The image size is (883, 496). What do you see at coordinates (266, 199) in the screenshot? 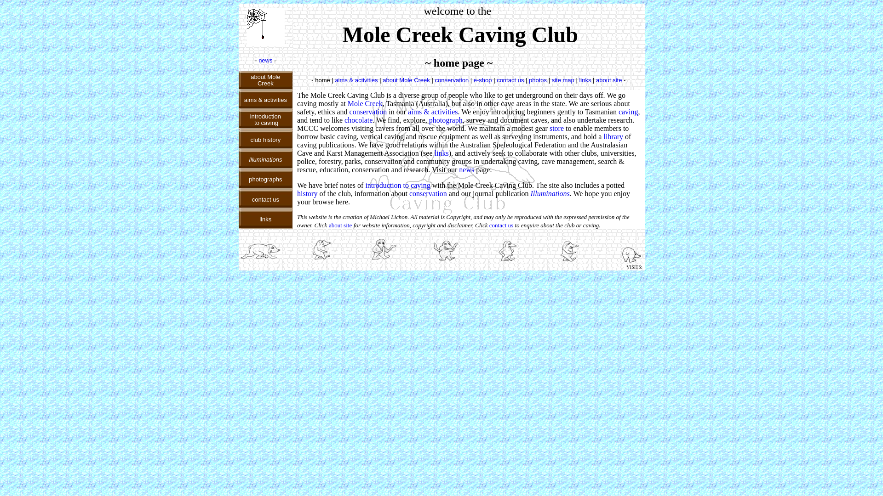
I see `contact us` at bounding box center [266, 199].